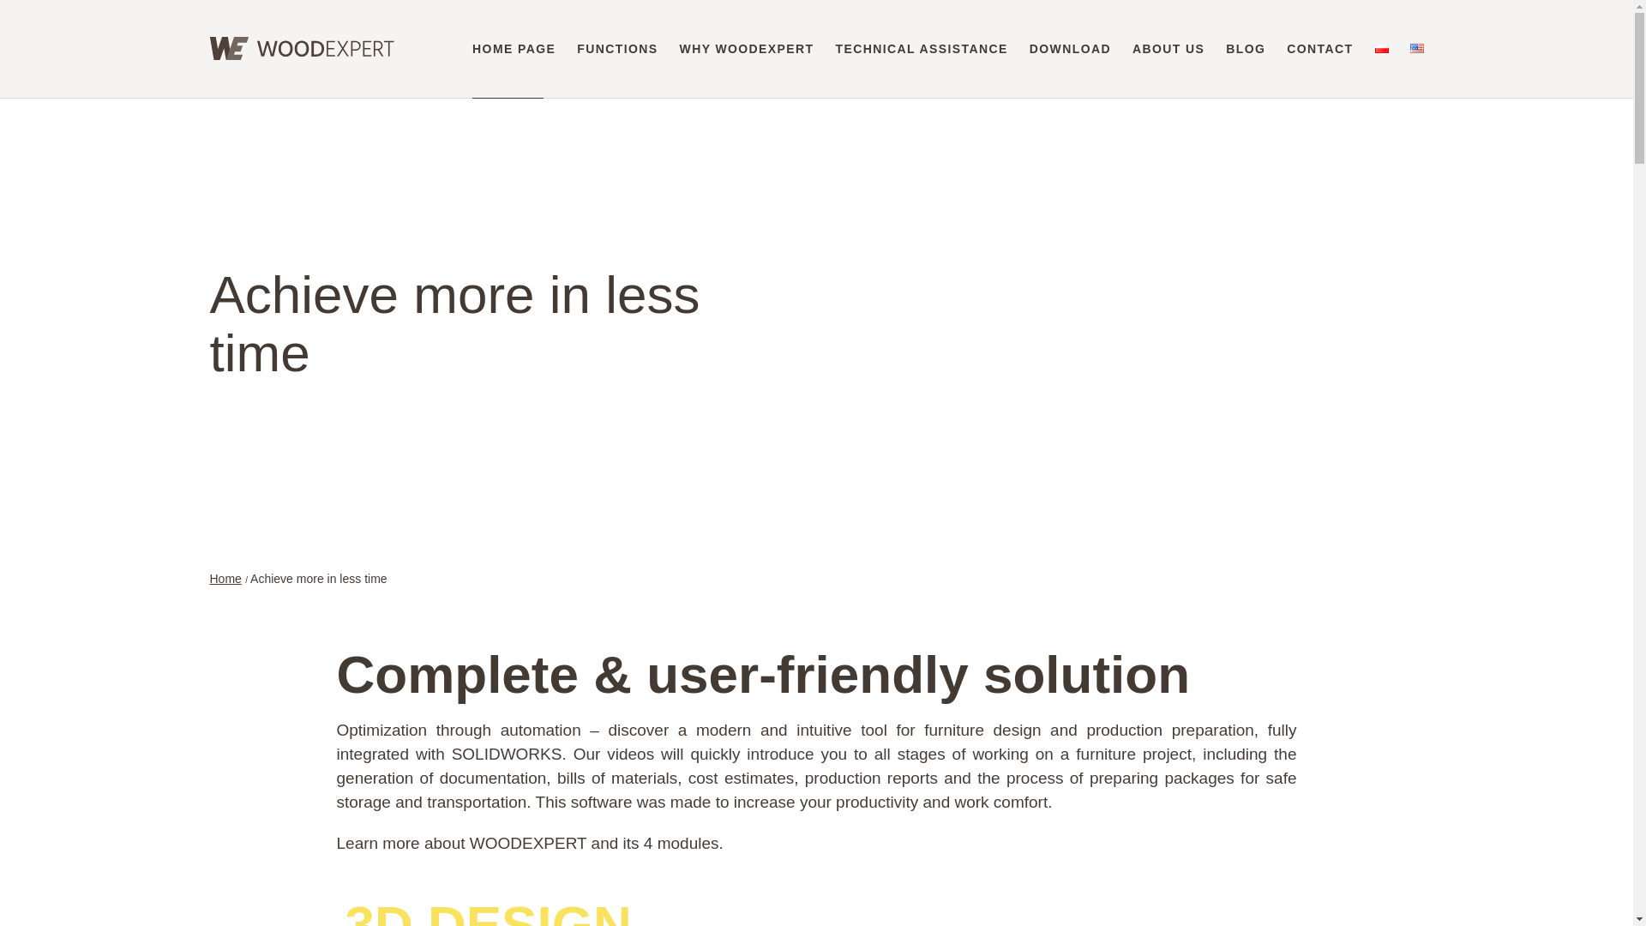 This screenshot has width=1646, height=926. Describe the element at coordinates (514, 48) in the screenshot. I see `HOME PAGE` at that location.